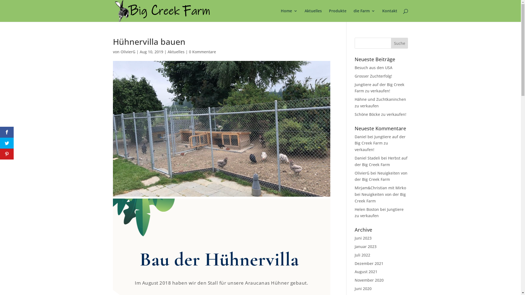 This screenshot has height=295, width=525. Describe the element at coordinates (360, 137) in the screenshot. I see `Daniel` at that location.